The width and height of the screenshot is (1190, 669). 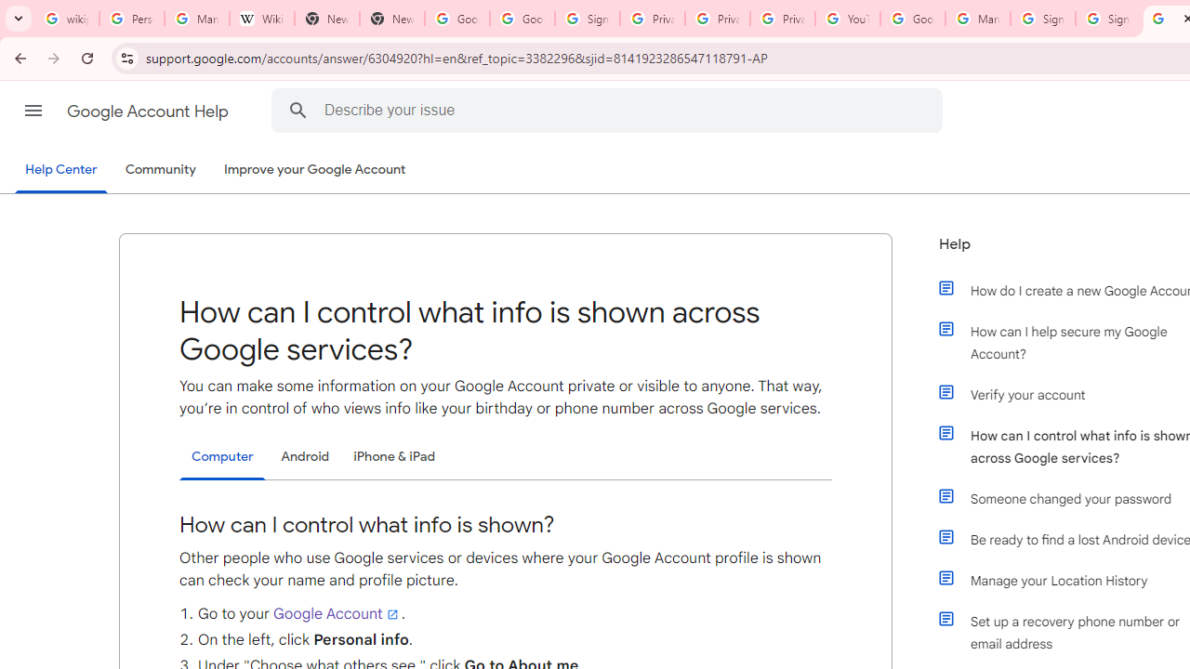 What do you see at coordinates (587, 19) in the screenshot?
I see `Sign in - Google Accounts` at bounding box center [587, 19].